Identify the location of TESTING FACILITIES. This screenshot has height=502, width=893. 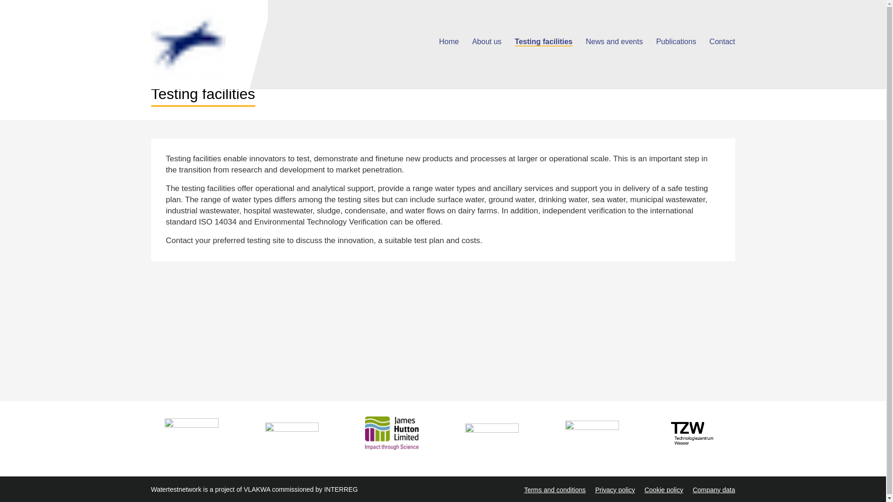
(203, 57).